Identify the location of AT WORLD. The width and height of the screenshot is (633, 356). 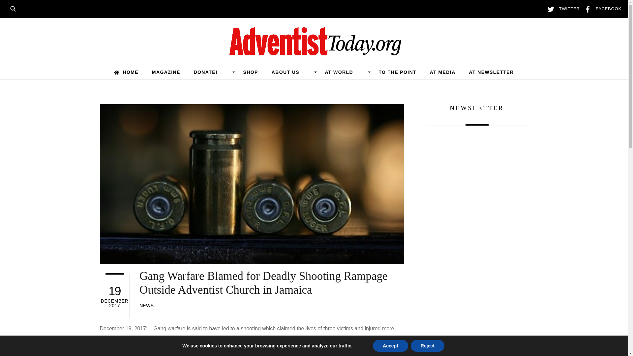
(345, 72).